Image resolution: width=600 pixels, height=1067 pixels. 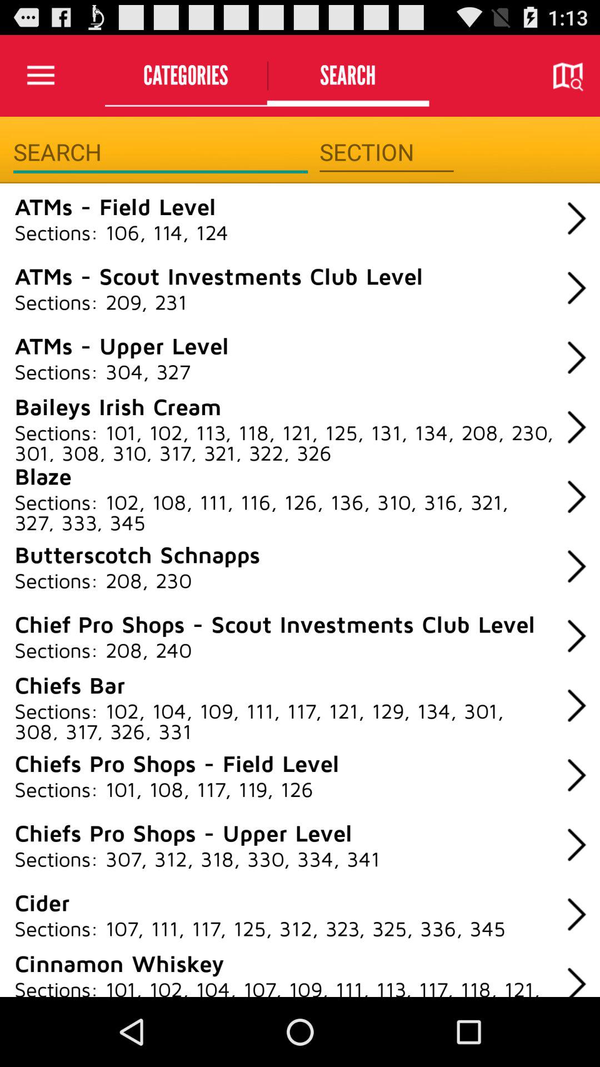 I want to click on enter search term, so click(x=160, y=152).